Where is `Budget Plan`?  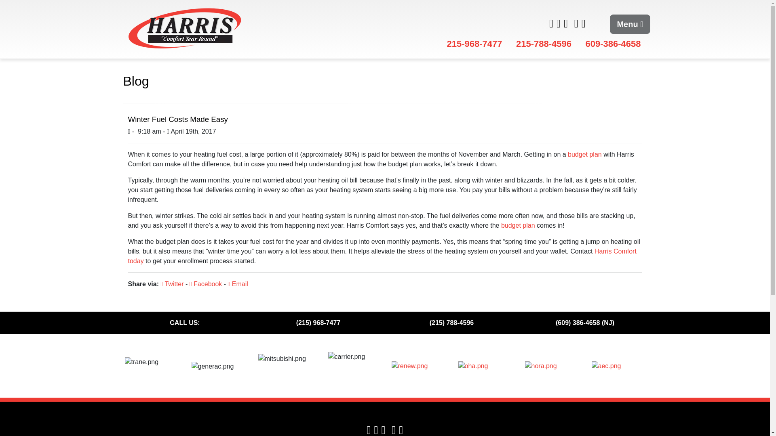
Budget Plan is located at coordinates (518, 225).